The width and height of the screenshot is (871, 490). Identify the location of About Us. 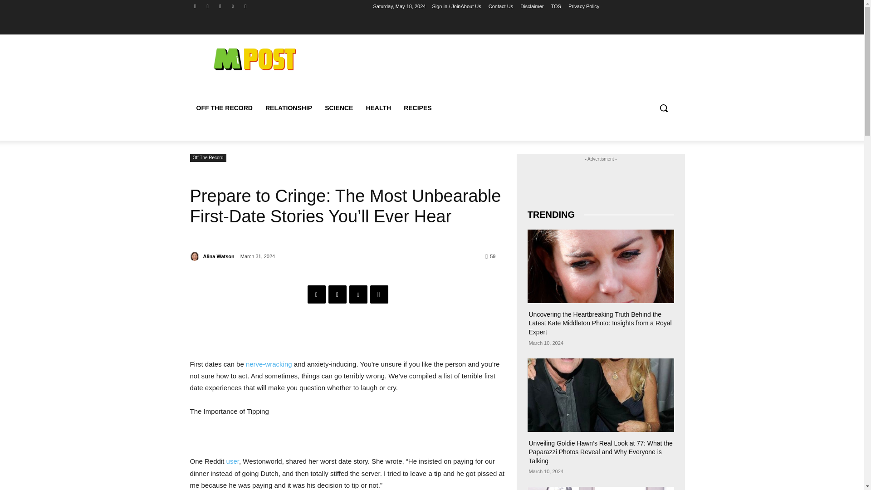
(470, 6).